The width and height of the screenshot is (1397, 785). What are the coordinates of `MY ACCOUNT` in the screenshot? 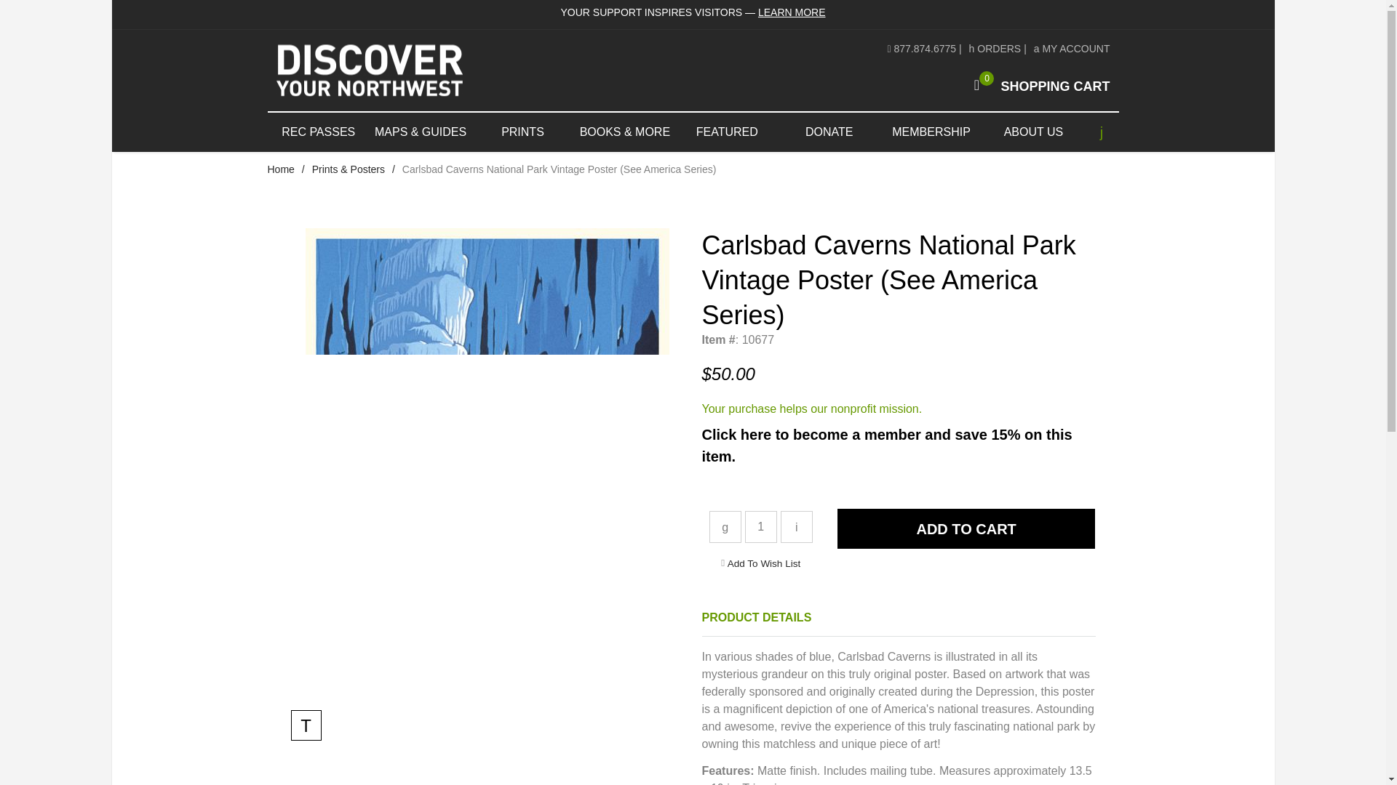 It's located at (966, 528).